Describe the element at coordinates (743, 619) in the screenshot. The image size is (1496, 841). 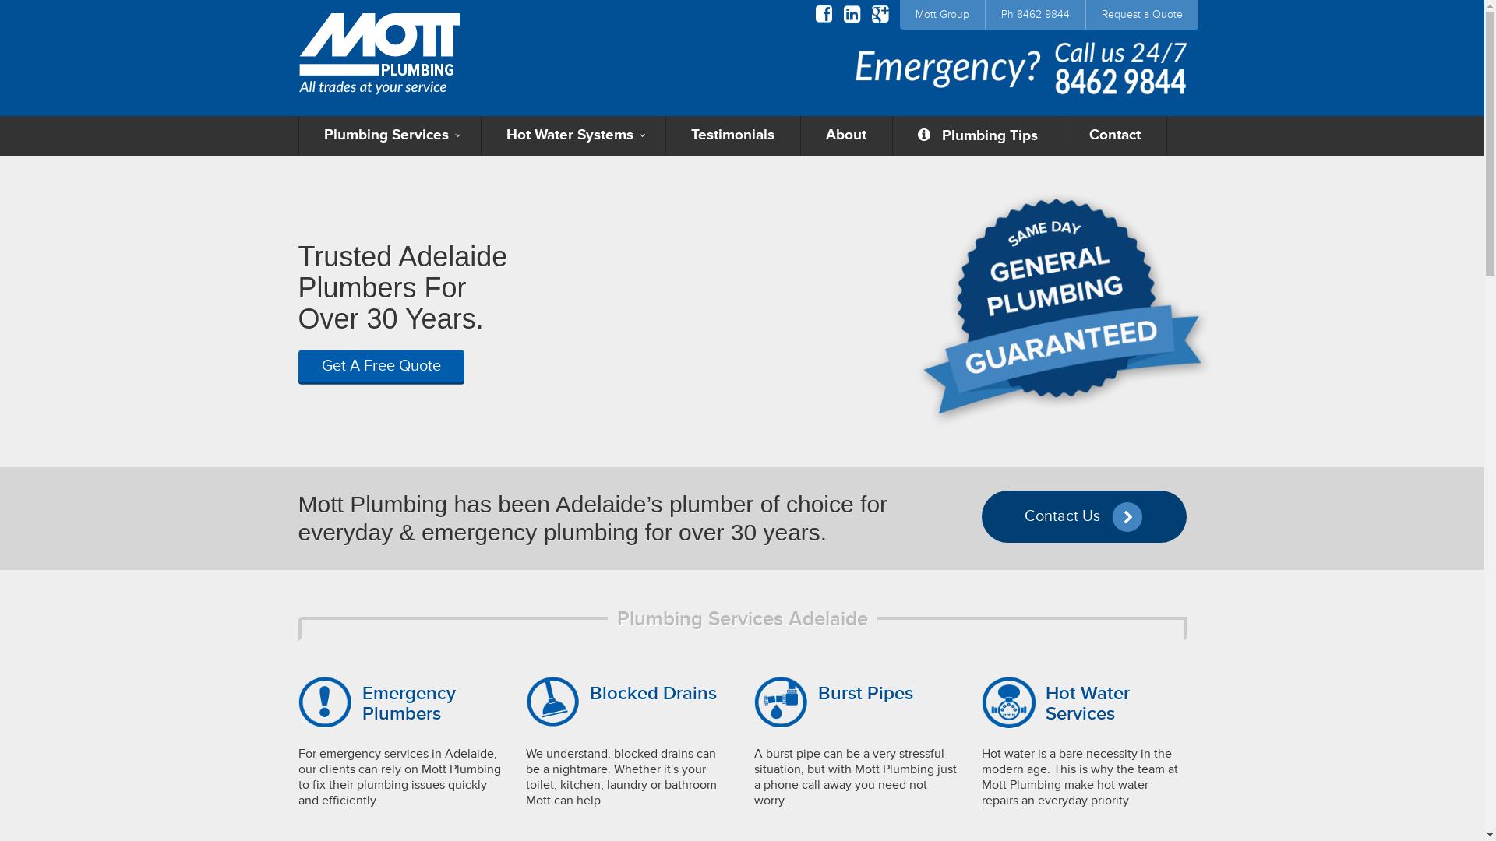
I see `Plumbing Services Adelaide` at that location.